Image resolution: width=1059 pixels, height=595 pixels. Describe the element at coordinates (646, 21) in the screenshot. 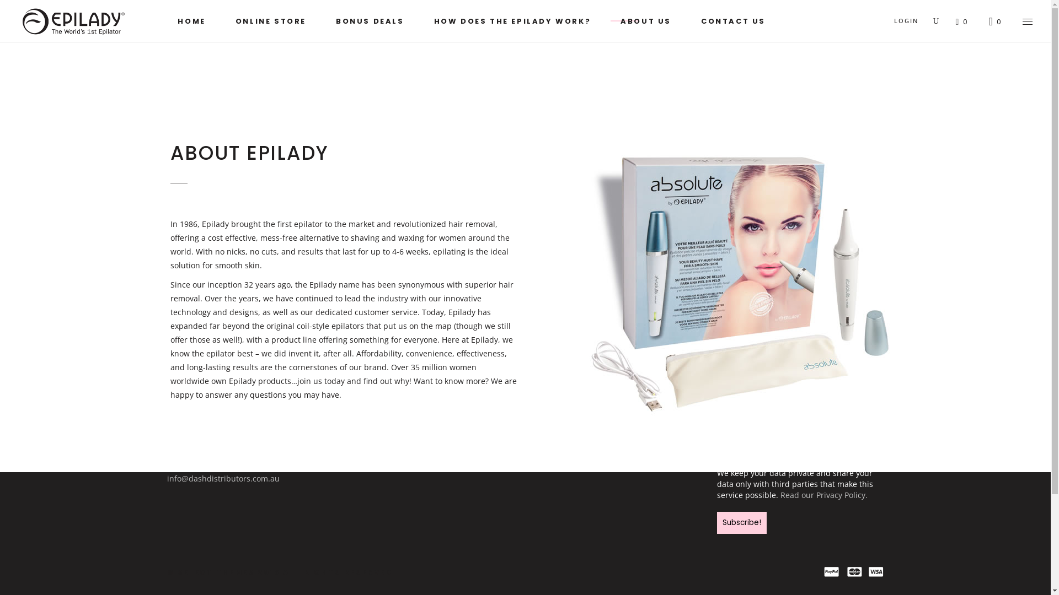

I see `ABOUT US` at that location.